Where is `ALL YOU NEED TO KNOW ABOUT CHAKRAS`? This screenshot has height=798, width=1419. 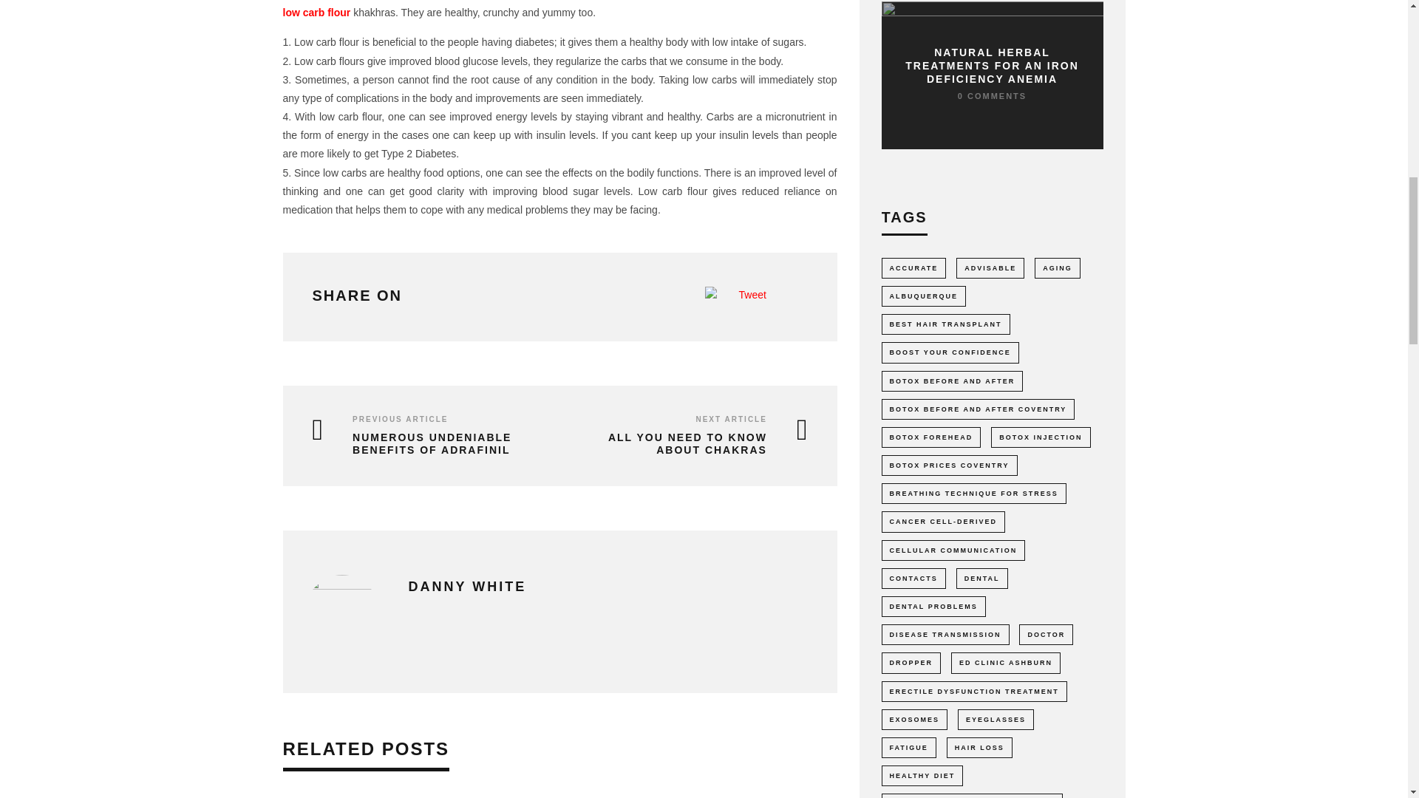 ALL YOU NEED TO KNOW ABOUT CHAKRAS is located at coordinates (687, 443).